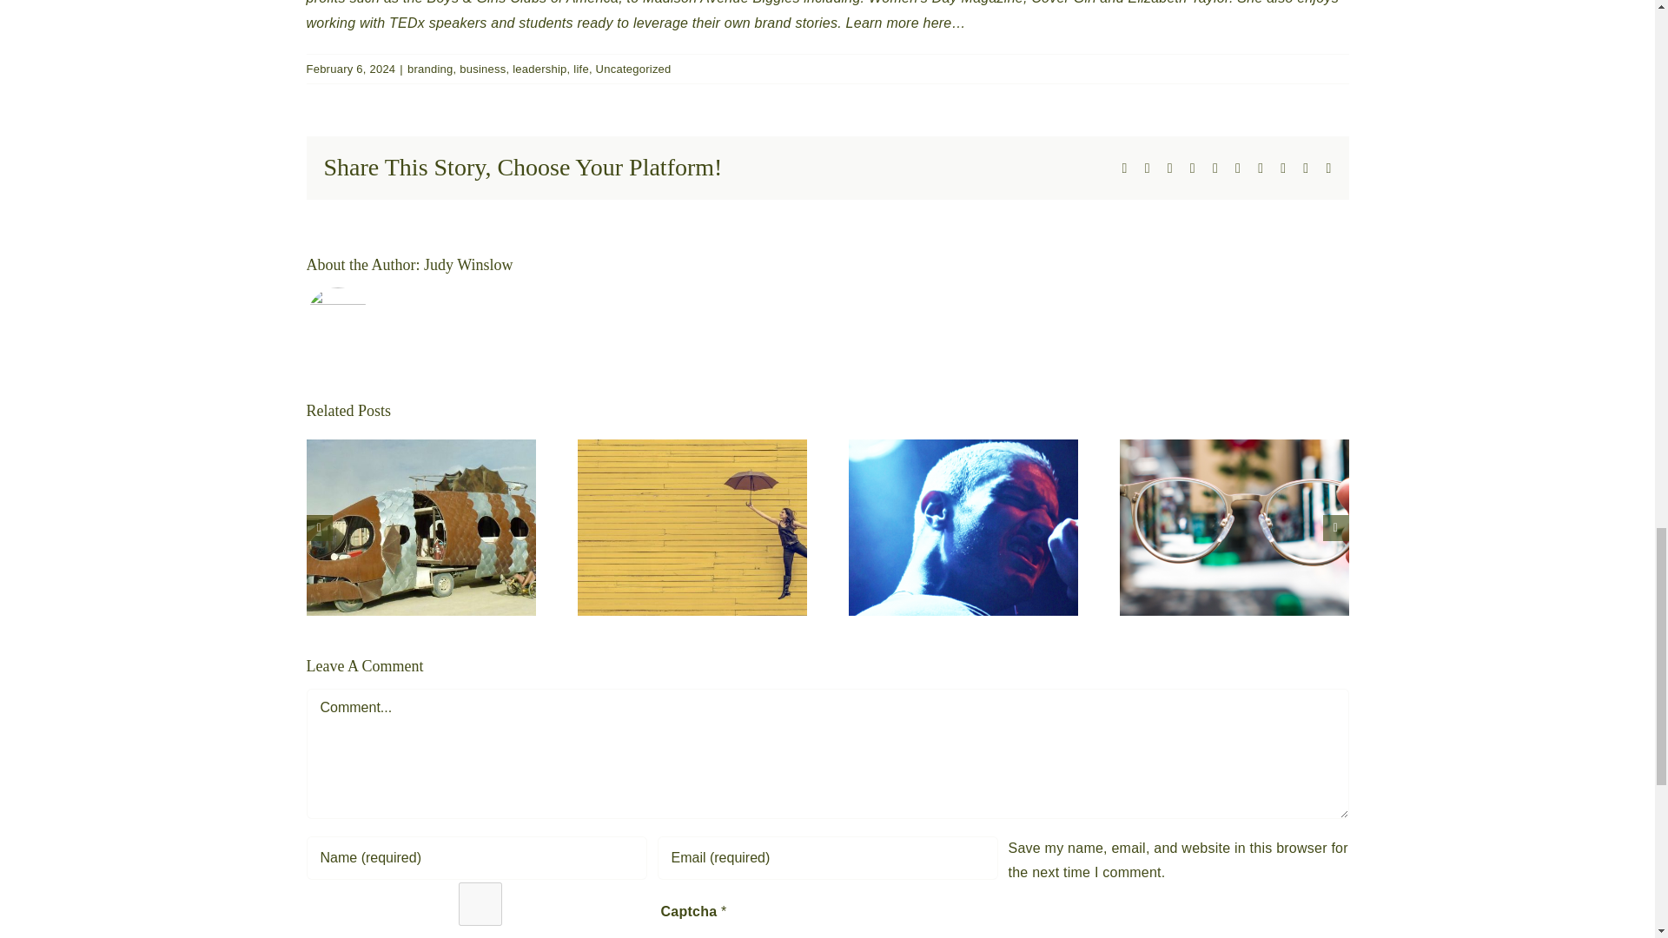 The image size is (1668, 938). I want to click on business, so click(482, 69).